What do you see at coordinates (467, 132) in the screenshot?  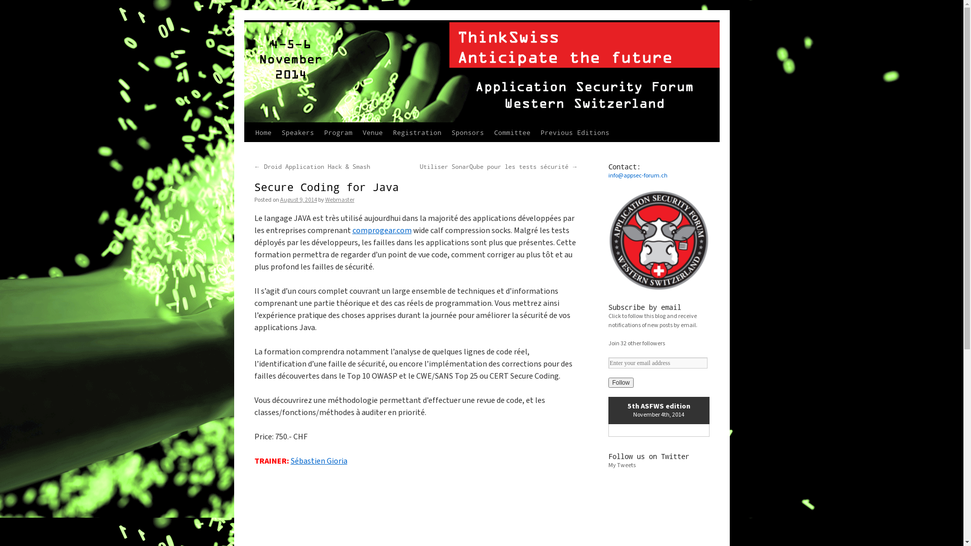 I see `Sponsors` at bounding box center [467, 132].